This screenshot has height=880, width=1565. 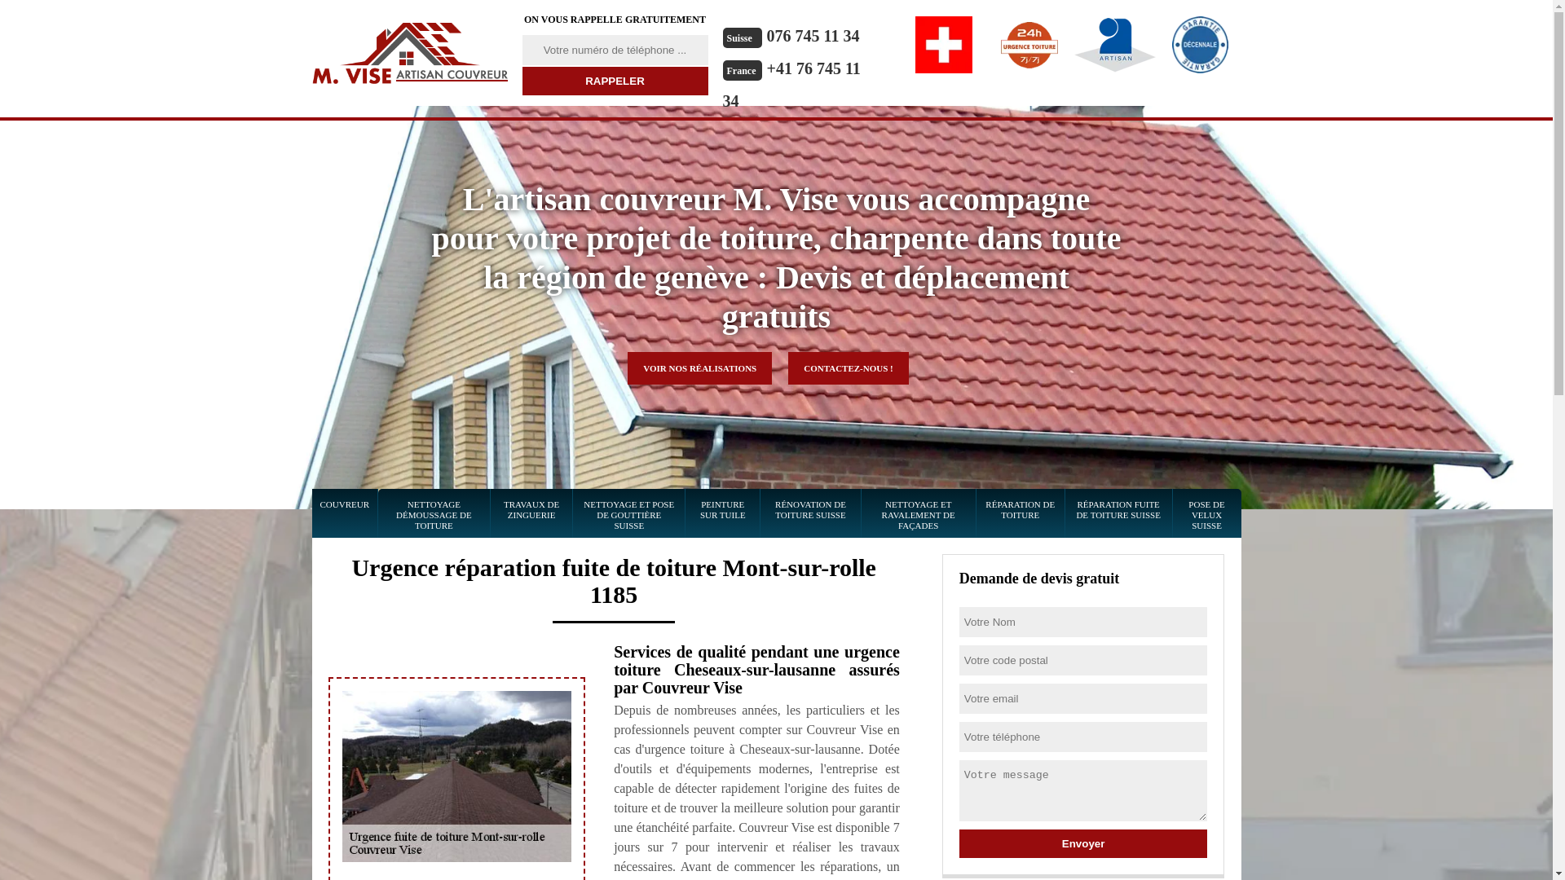 I want to click on TRAVAUX DE ZINGUERIE, so click(x=531, y=515).